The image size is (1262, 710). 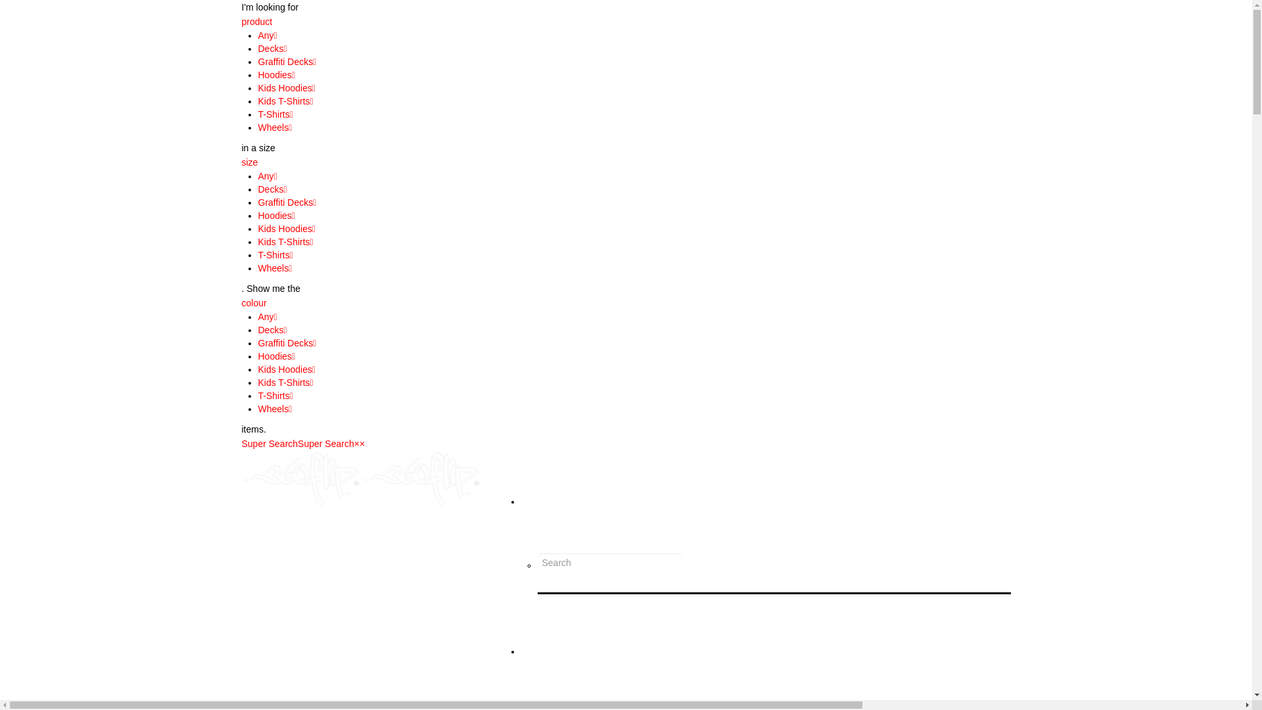 What do you see at coordinates (298, 444) in the screenshot?
I see `Super SearchSuper Search` at bounding box center [298, 444].